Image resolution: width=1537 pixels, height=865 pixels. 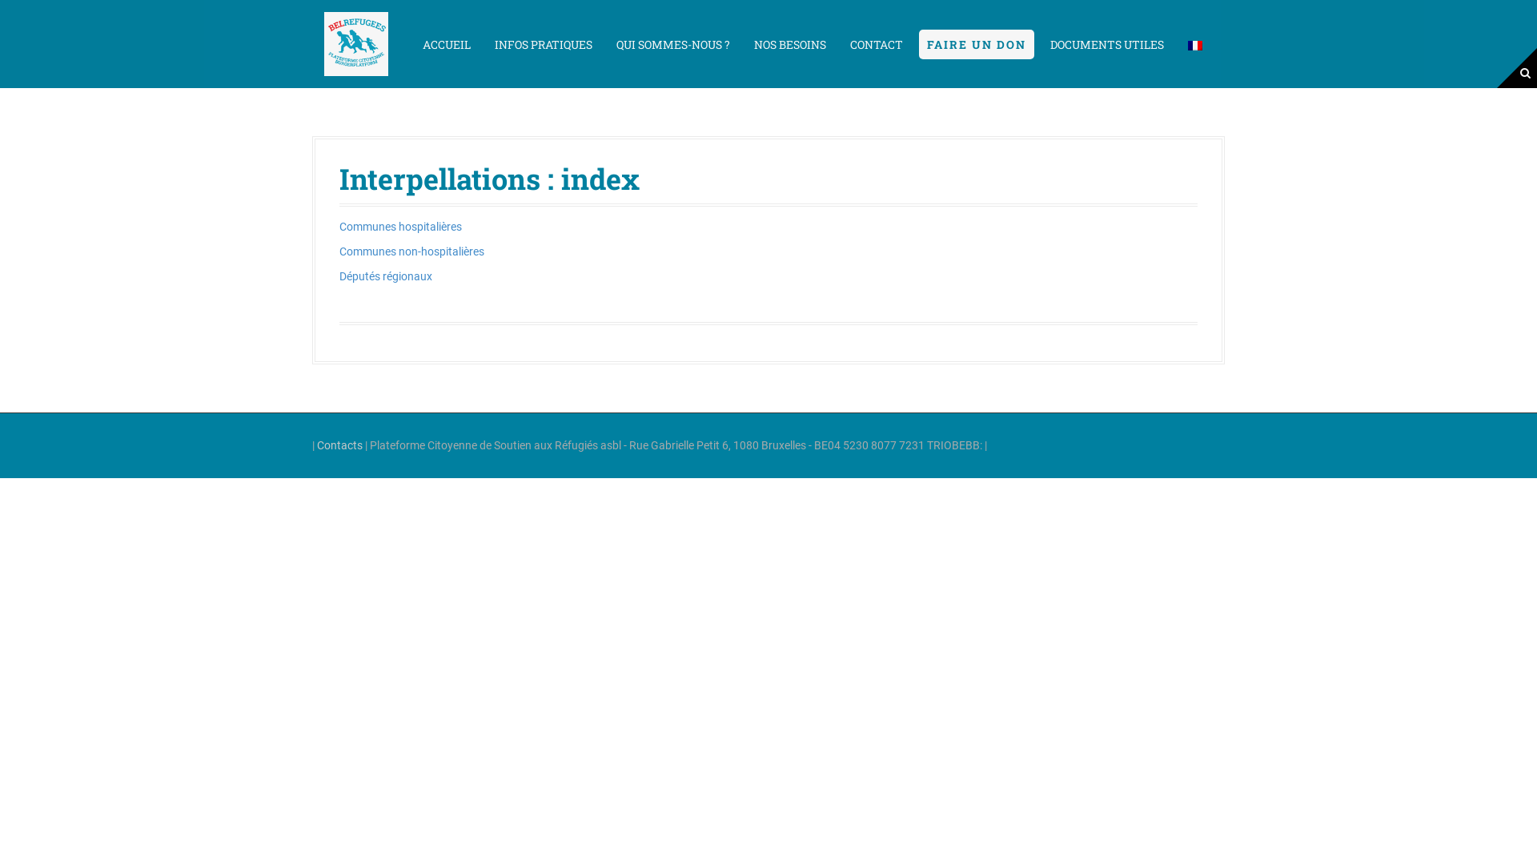 I want to click on ACCUEIL, so click(x=447, y=43).